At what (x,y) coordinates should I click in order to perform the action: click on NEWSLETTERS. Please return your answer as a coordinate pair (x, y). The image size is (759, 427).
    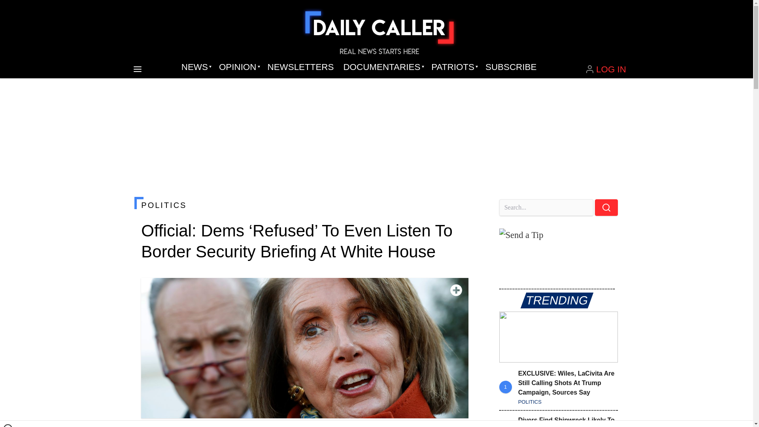
    Looking at the image, I should click on (300, 67).